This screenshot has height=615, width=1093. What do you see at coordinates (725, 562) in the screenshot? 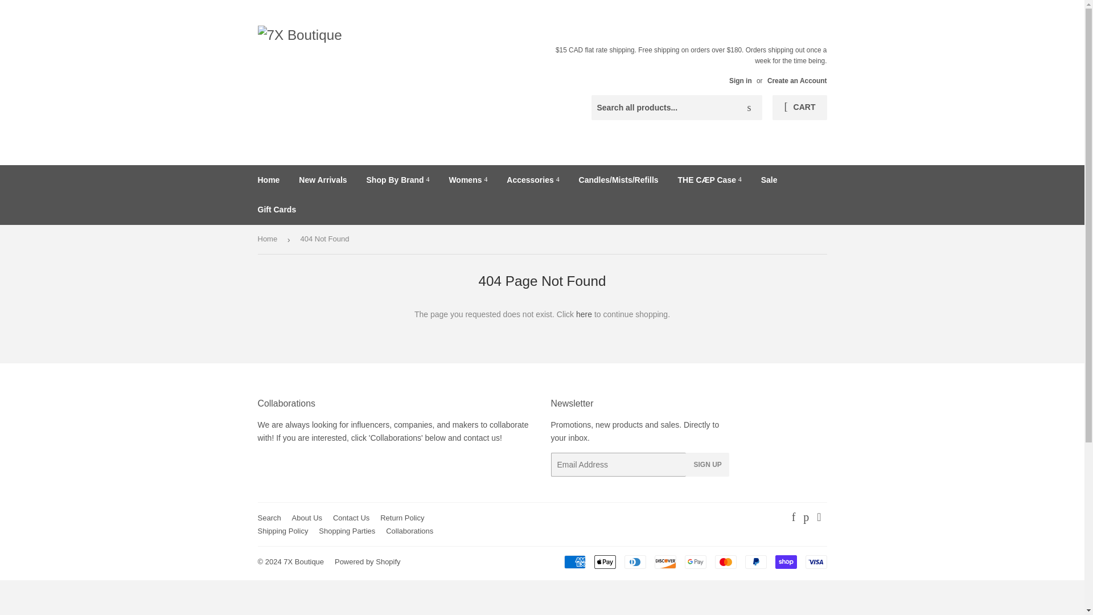
I see `Mastercard` at bounding box center [725, 562].